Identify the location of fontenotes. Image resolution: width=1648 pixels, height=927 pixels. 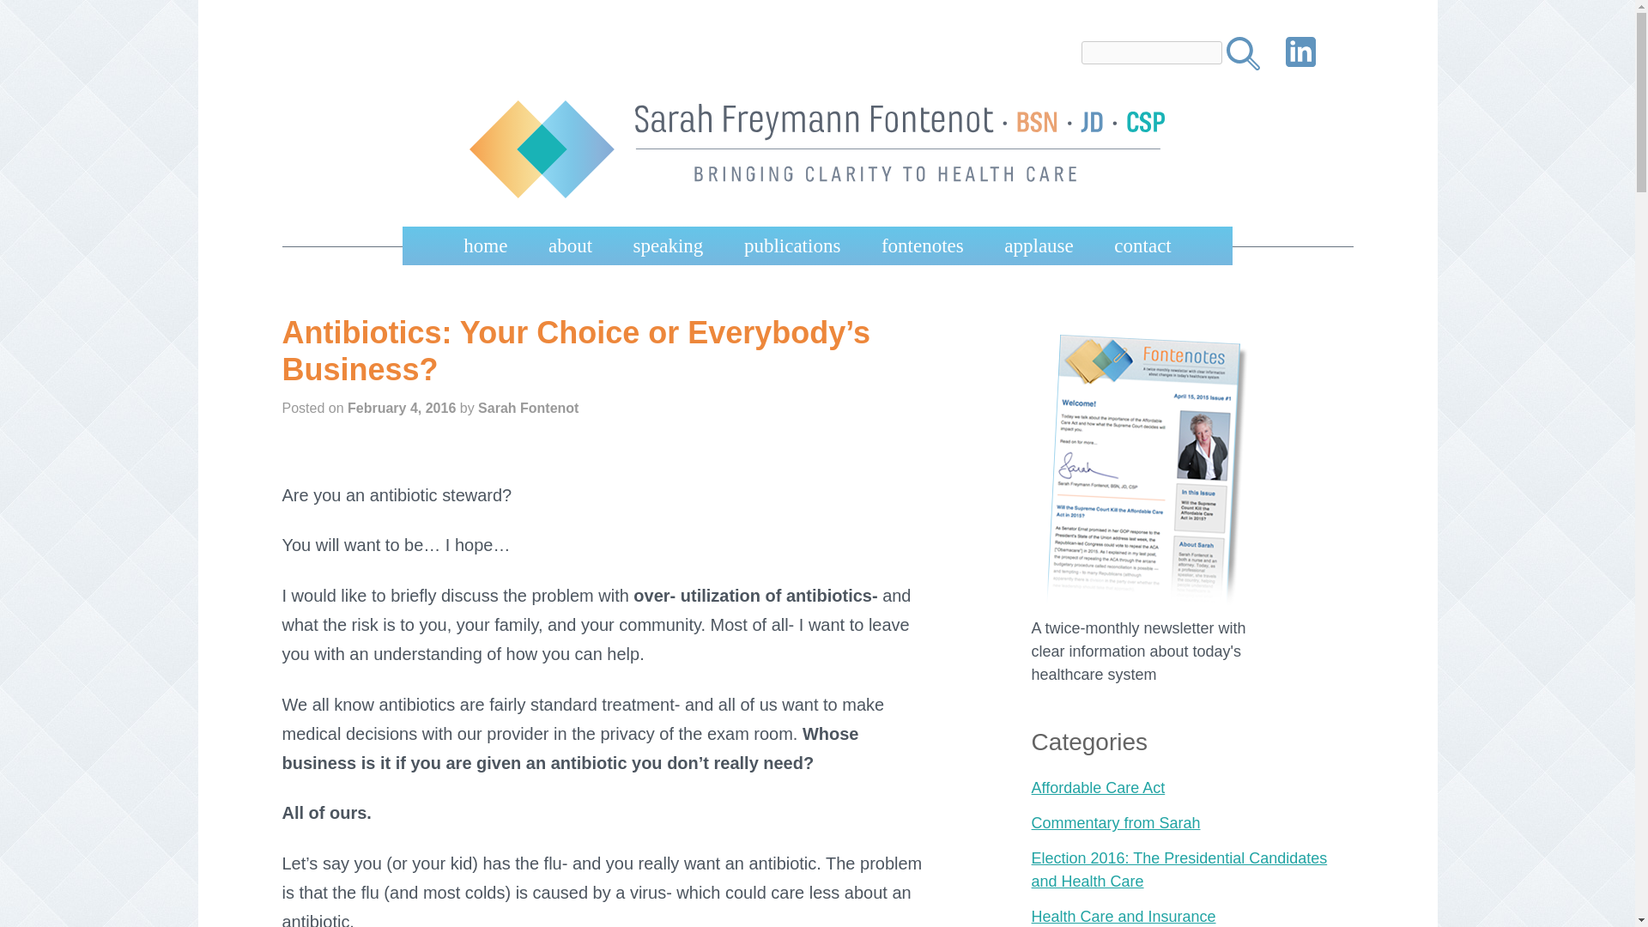
(923, 245).